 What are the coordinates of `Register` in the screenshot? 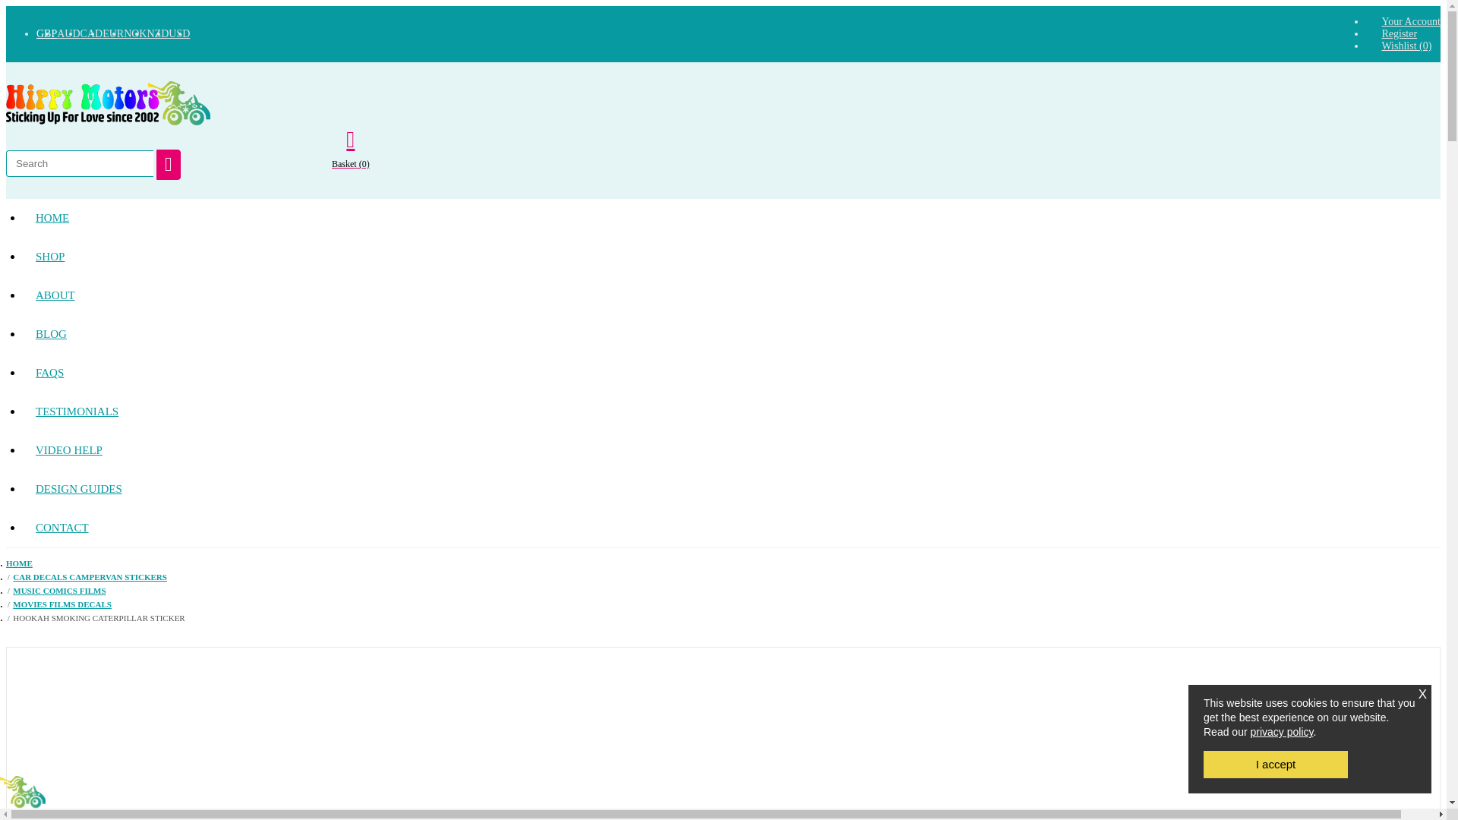 It's located at (1399, 33).